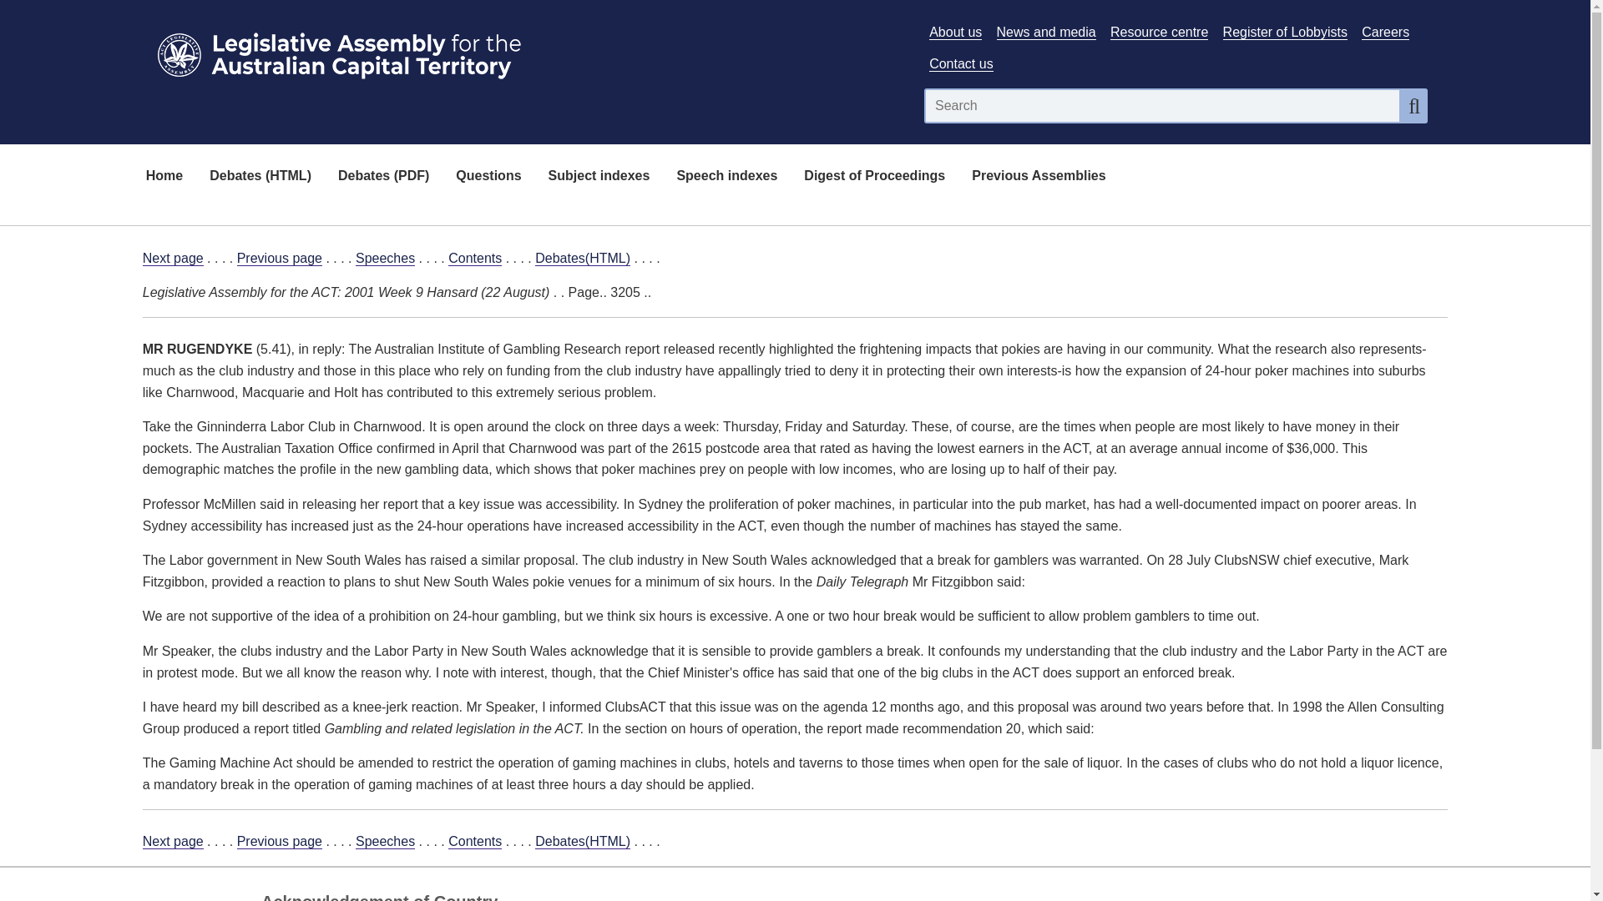 The width and height of the screenshot is (1603, 901). I want to click on Next page, so click(172, 259).